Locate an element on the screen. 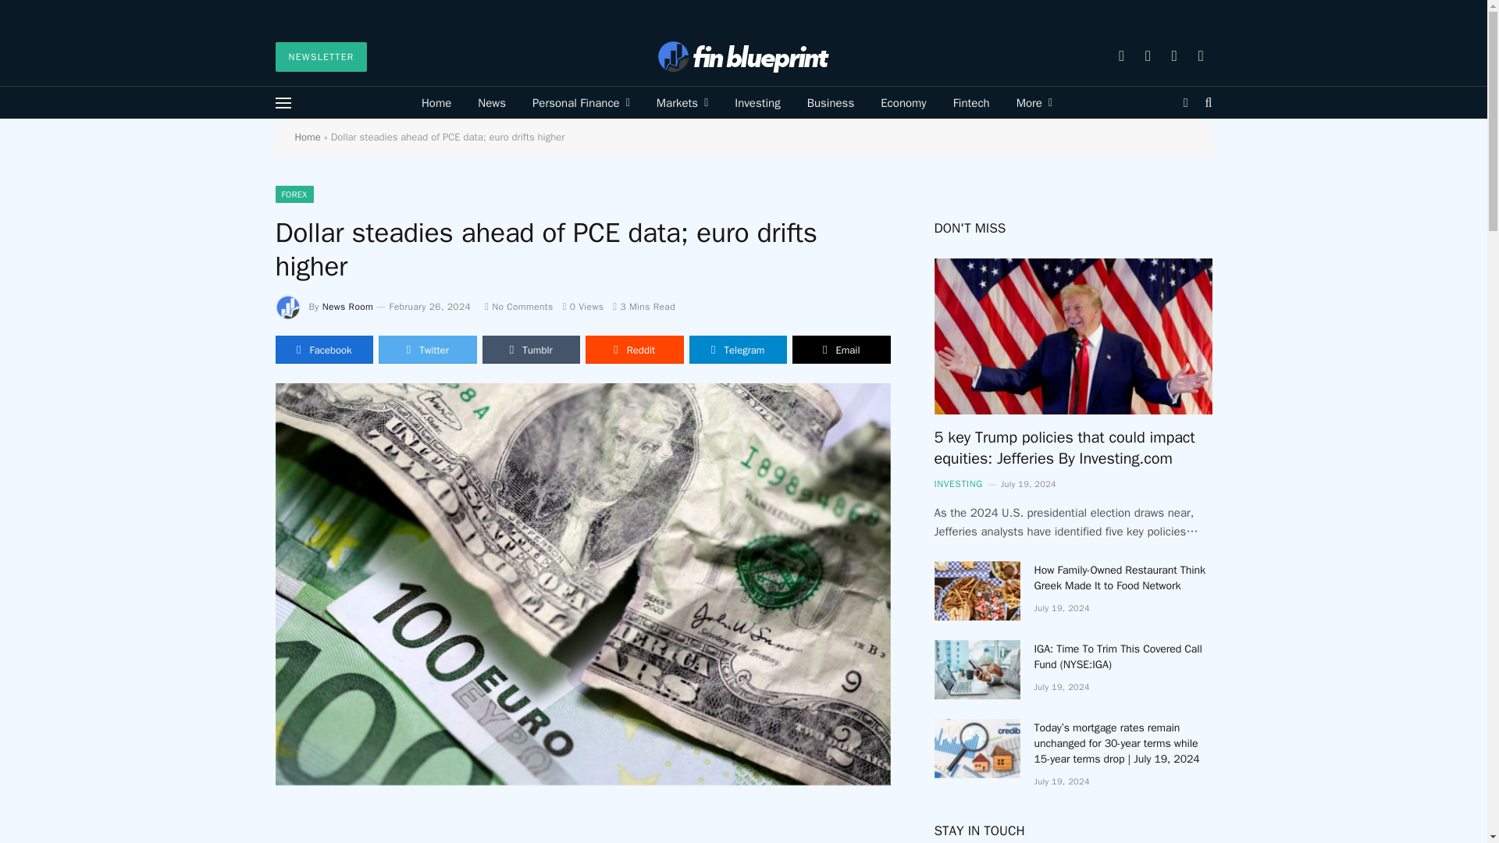 This screenshot has width=1499, height=843. NEWSLETTER is located at coordinates (320, 56).